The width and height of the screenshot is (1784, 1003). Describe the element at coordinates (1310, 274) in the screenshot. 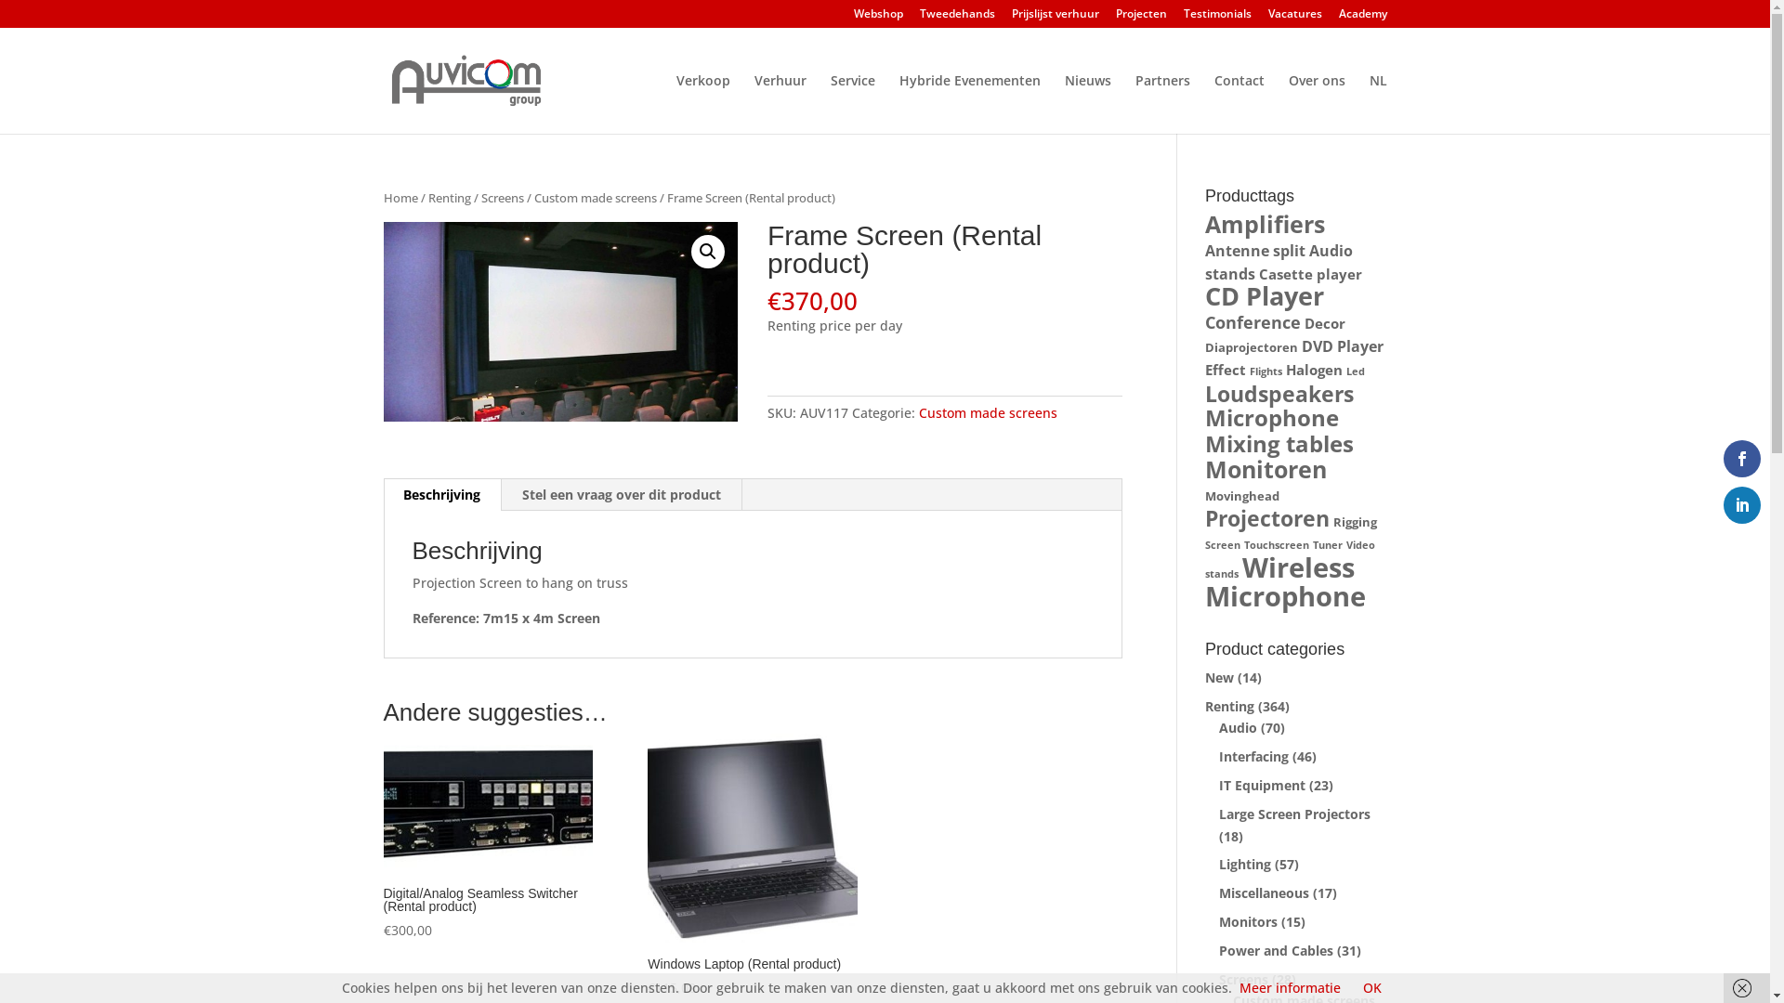

I see `Casette player` at that location.